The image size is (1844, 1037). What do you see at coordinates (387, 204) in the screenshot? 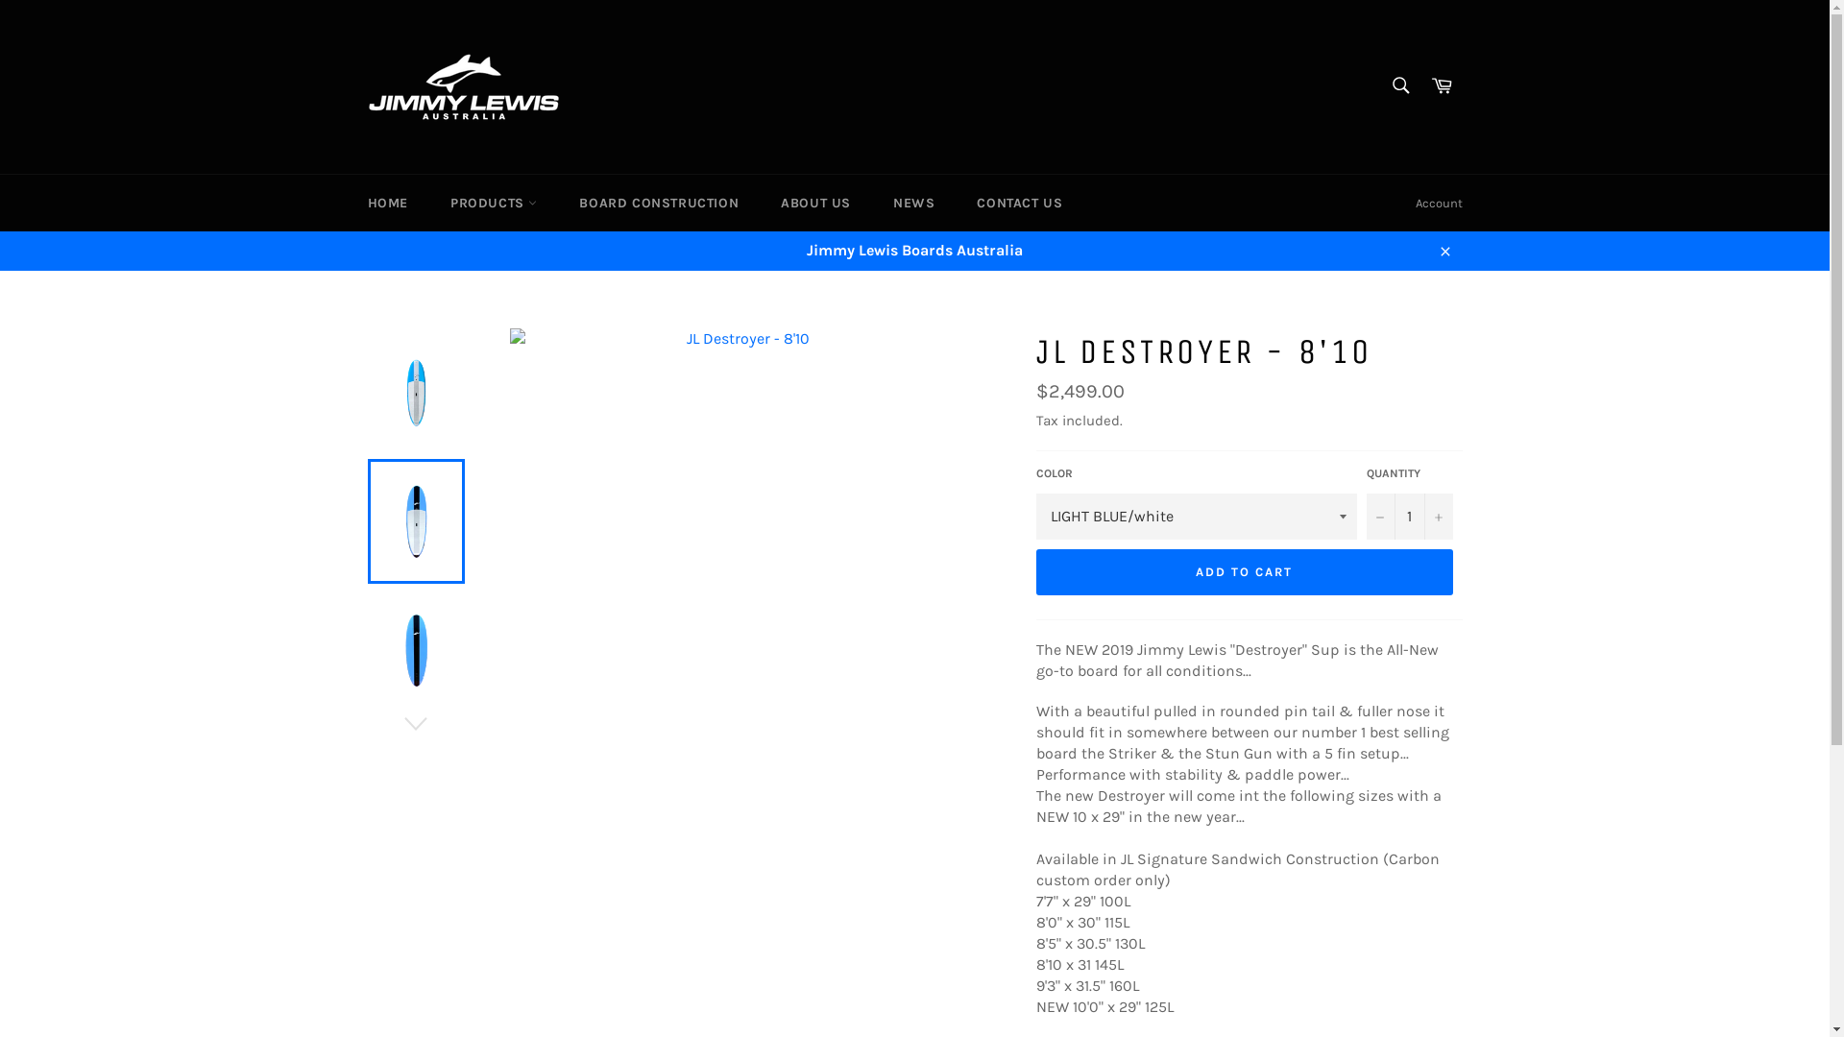
I see `HOME` at bounding box center [387, 204].